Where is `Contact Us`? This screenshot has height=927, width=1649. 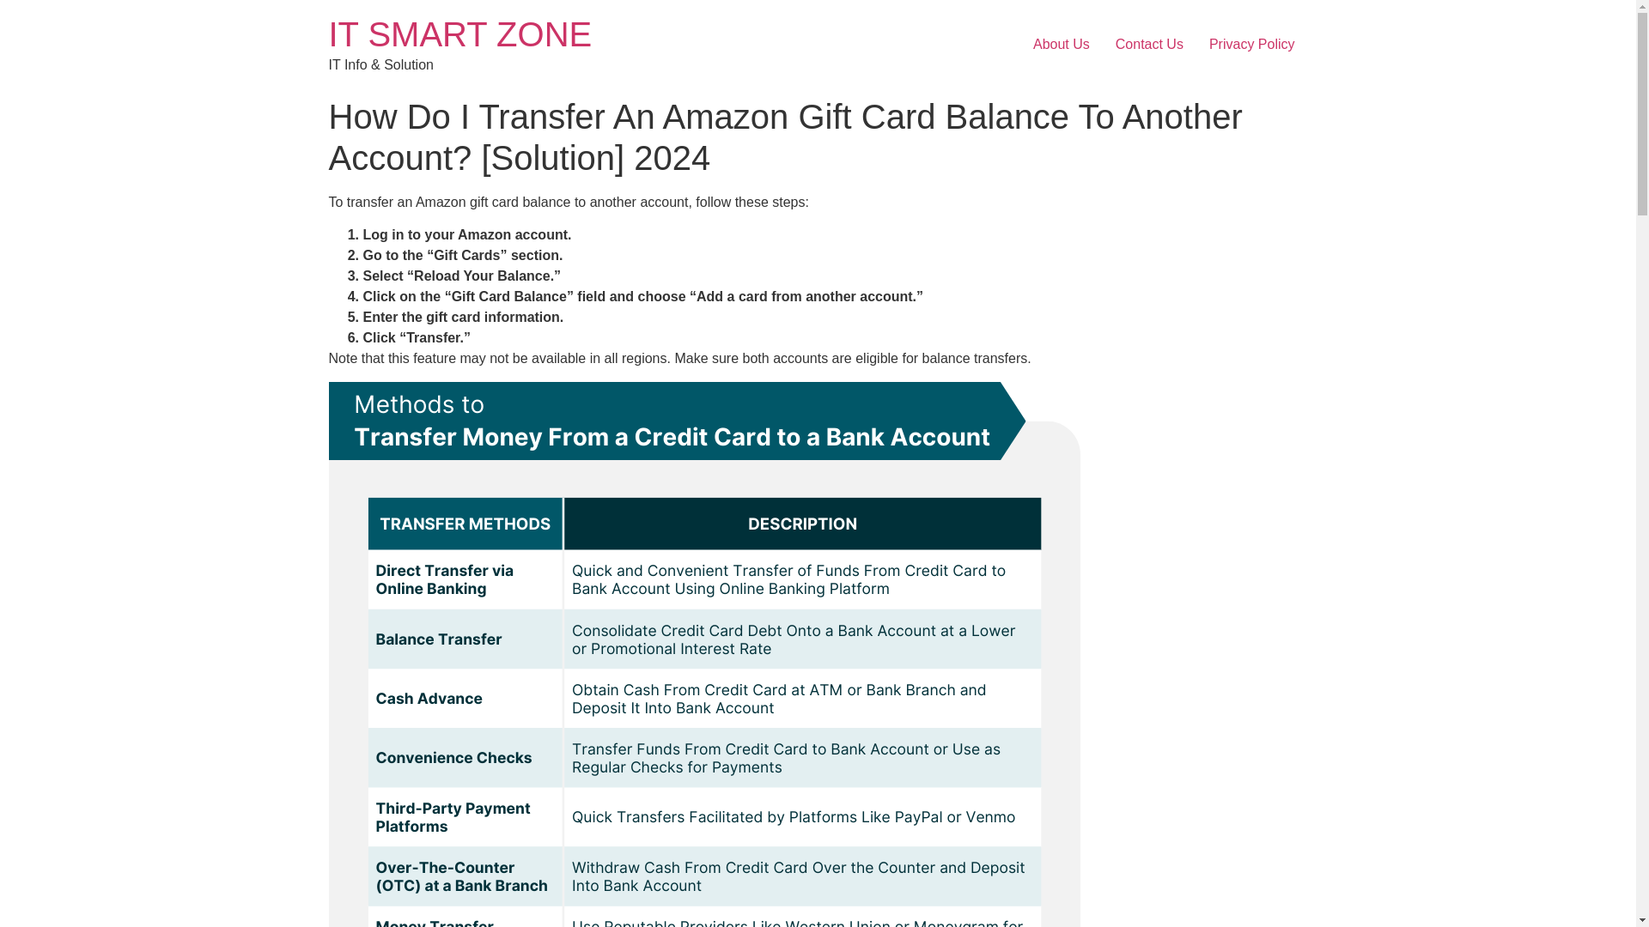
Contact Us is located at coordinates (1149, 45).